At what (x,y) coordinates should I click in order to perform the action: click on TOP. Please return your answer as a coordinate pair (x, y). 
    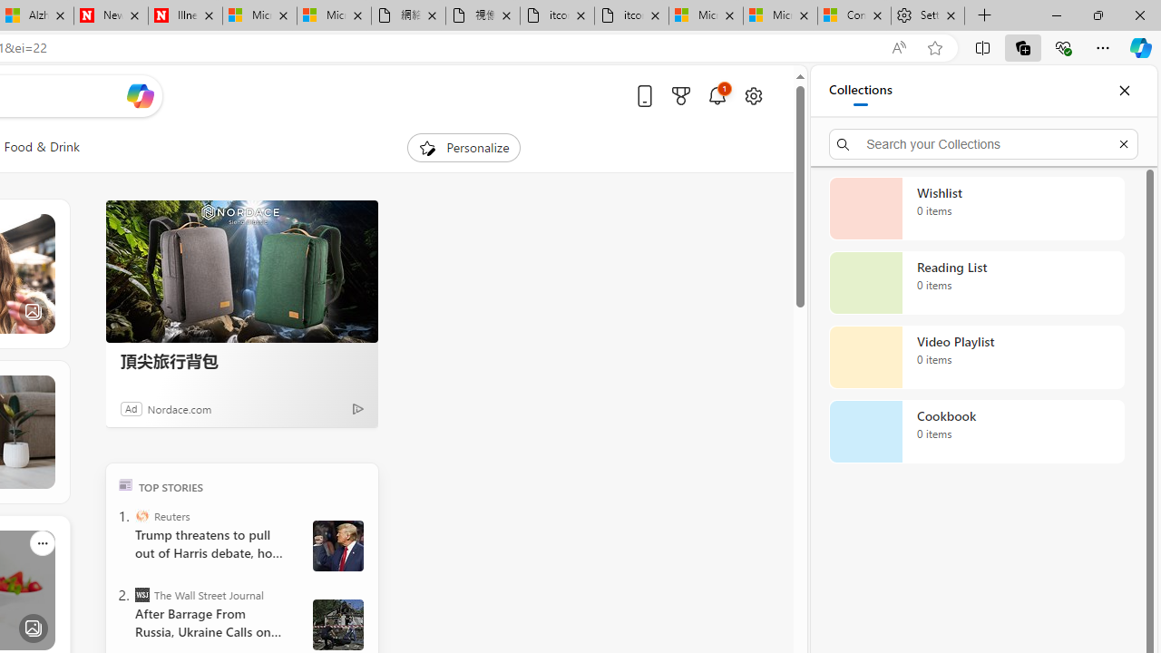
    Looking at the image, I should click on (125, 484).